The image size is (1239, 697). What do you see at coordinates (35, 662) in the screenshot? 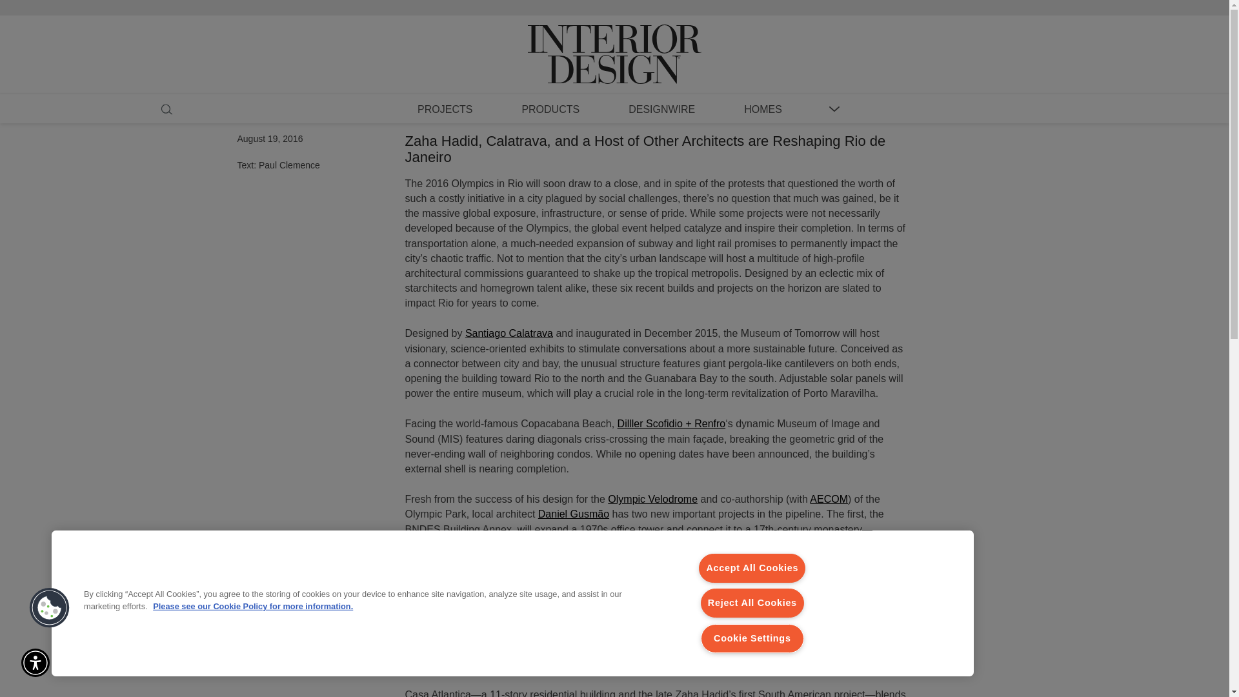
I see `Accessibility Menu` at bounding box center [35, 662].